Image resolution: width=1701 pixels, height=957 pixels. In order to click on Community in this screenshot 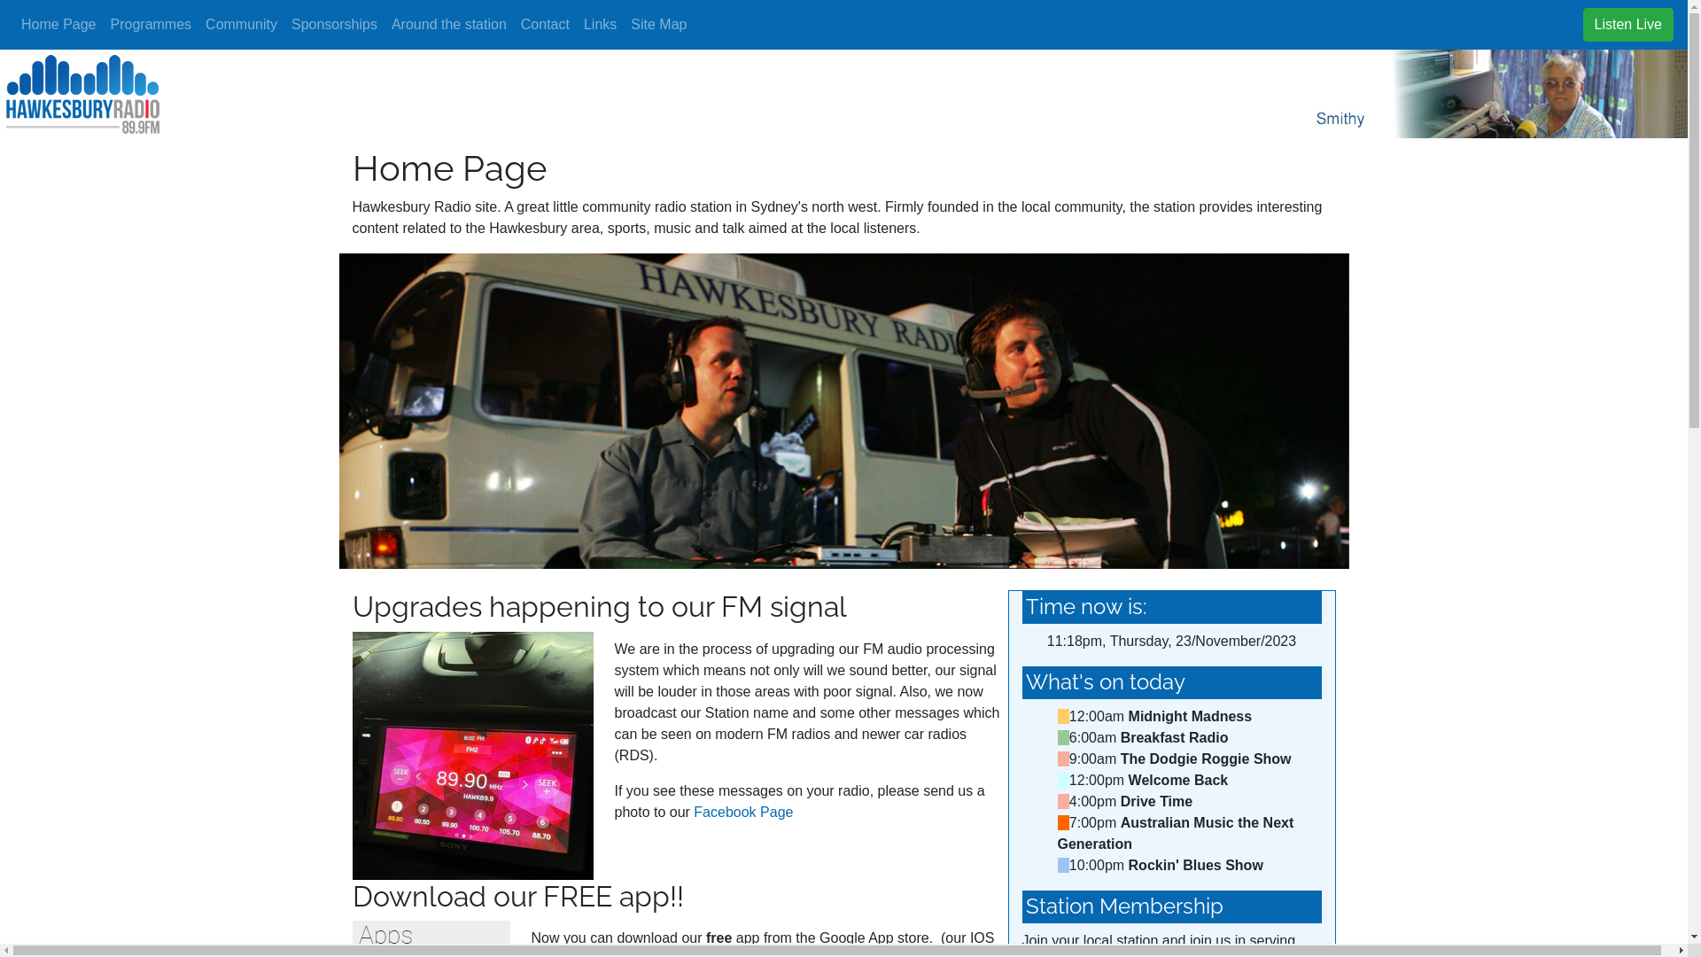, I will do `click(241, 25)`.